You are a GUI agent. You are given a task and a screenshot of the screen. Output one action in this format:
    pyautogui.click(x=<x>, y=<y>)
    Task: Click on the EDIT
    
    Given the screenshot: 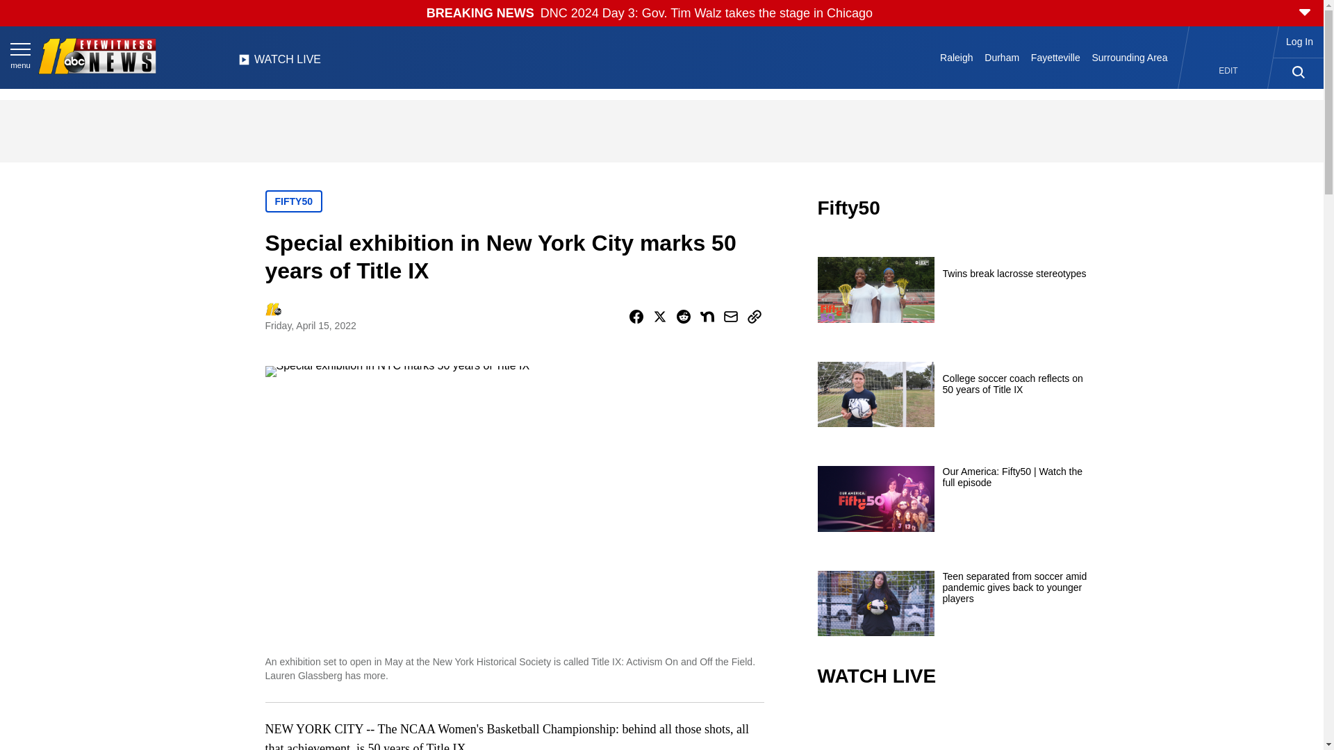 What is the action you would take?
    pyautogui.click(x=1228, y=71)
    